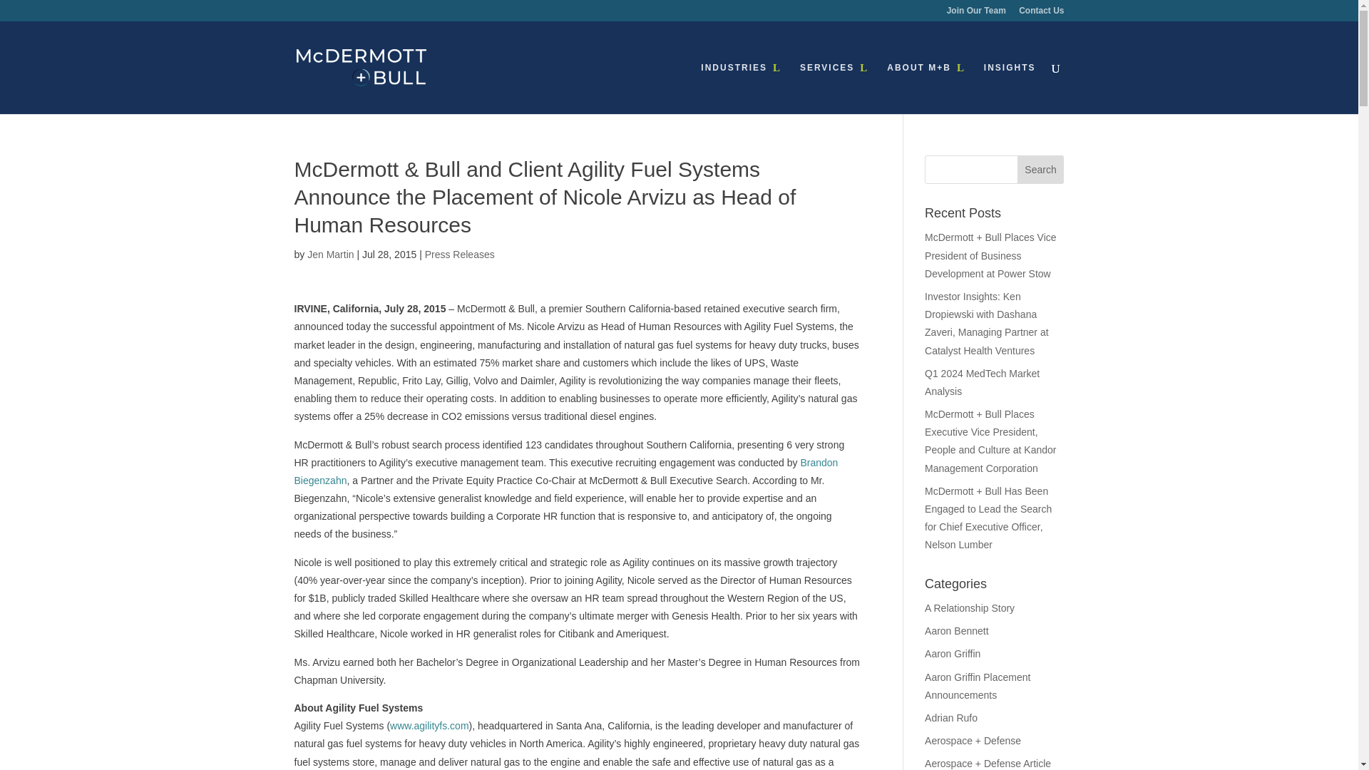  What do you see at coordinates (1041, 170) in the screenshot?
I see `Search` at bounding box center [1041, 170].